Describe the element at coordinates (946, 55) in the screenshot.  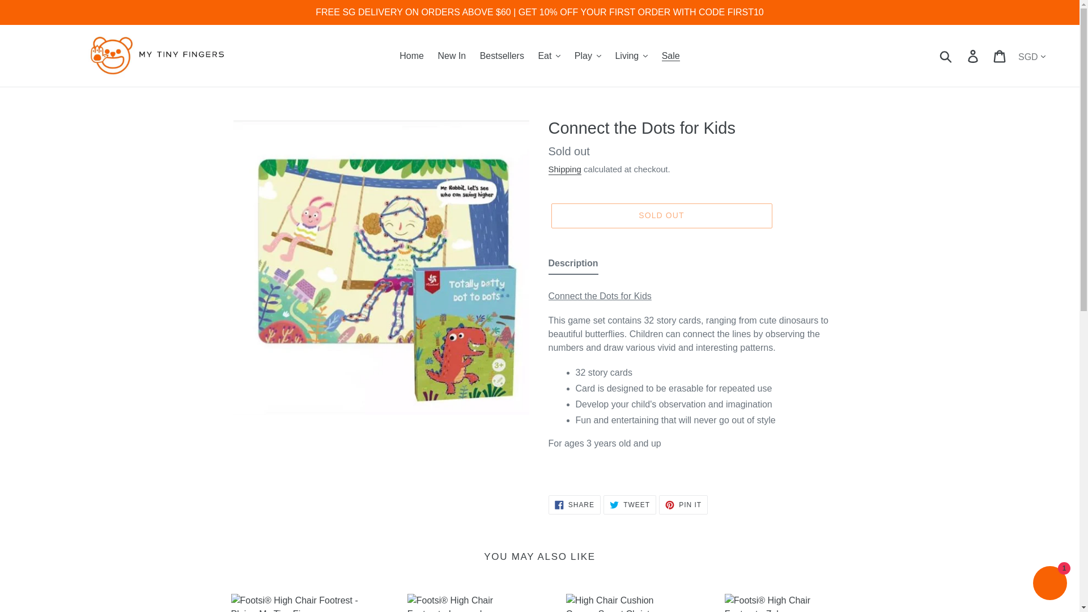
I see `Submit` at that location.